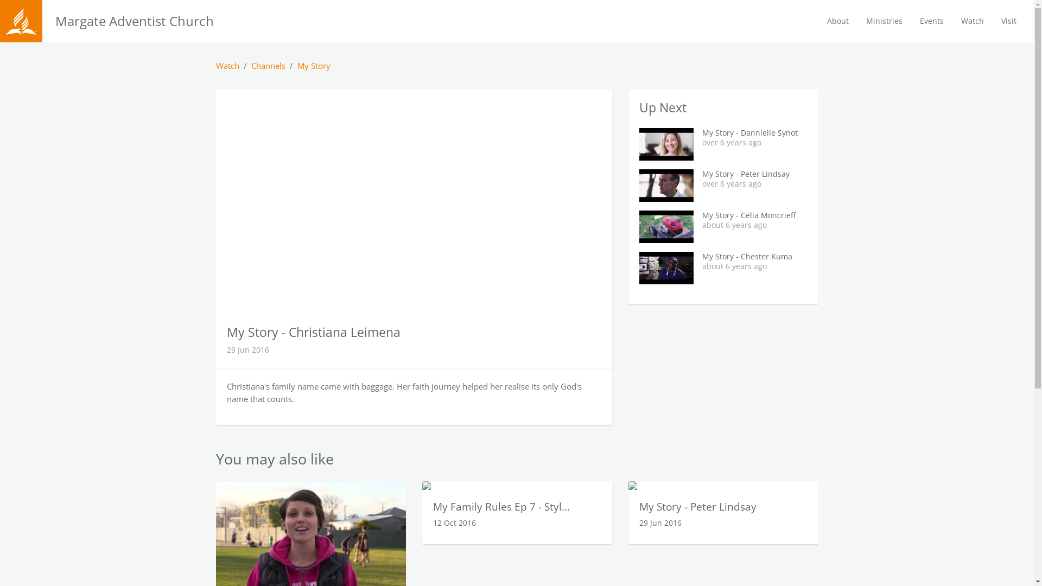 This screenshot has width=1042, height=586. Describe the element at coordinates (723, 144) in the screenshot. I see `My Story - Dannielle Synot
over 6 years ago` at that location.